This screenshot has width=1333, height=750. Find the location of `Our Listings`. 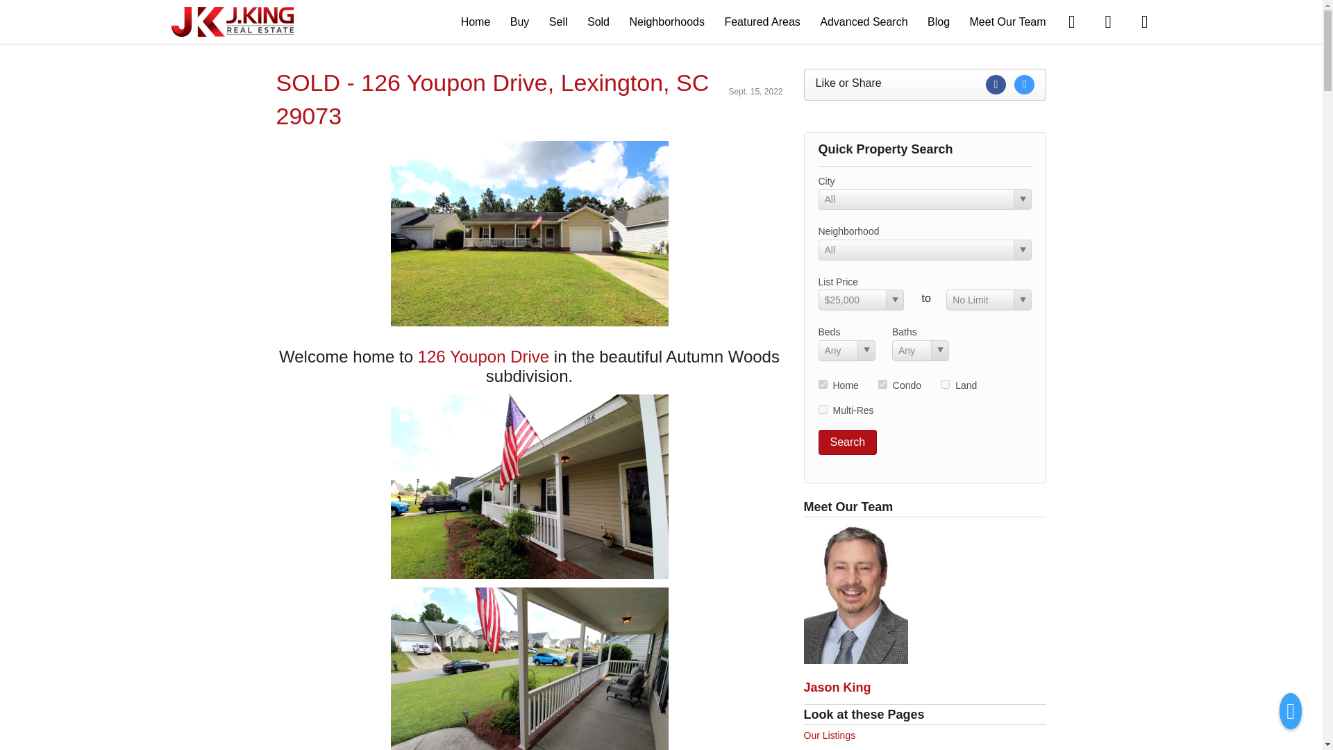

Our Listings is located at coordinates (829, 735).